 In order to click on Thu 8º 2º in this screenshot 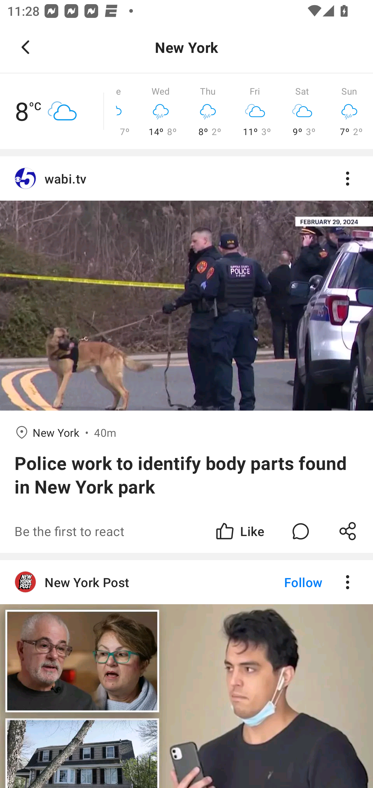, I will do `click(208, 111)`.